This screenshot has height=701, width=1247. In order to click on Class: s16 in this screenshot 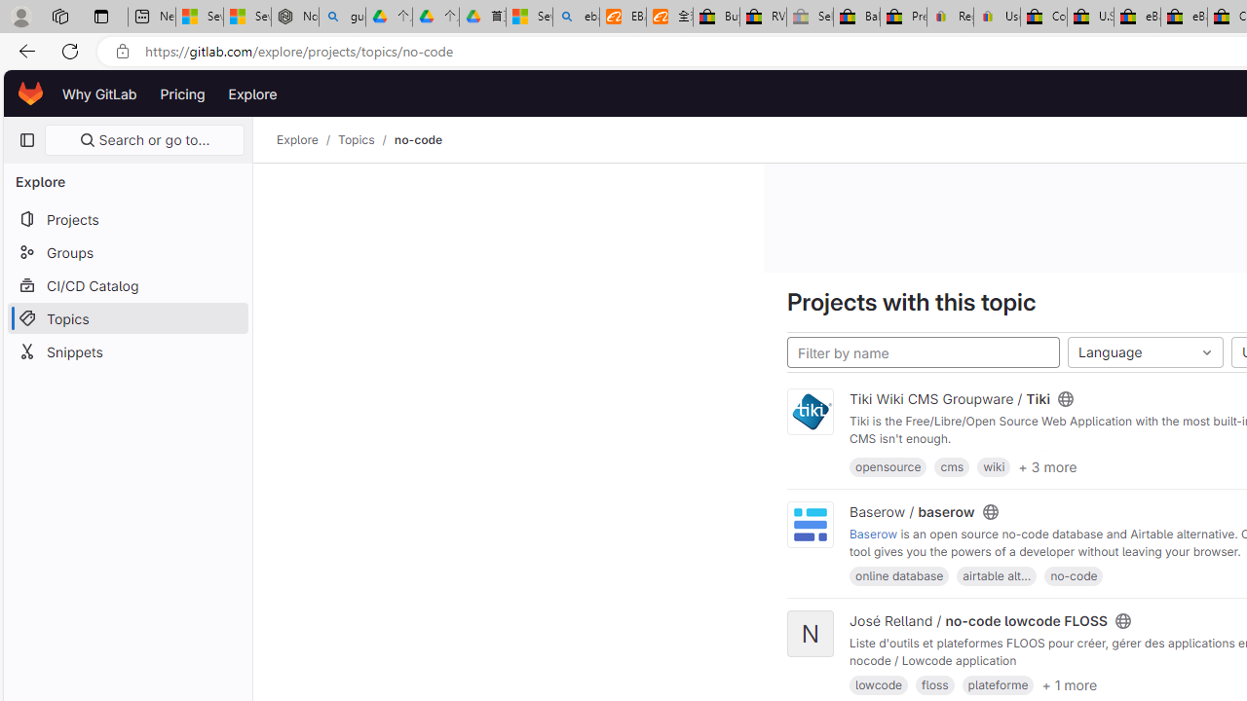, I will do `click(1122, 621)`.